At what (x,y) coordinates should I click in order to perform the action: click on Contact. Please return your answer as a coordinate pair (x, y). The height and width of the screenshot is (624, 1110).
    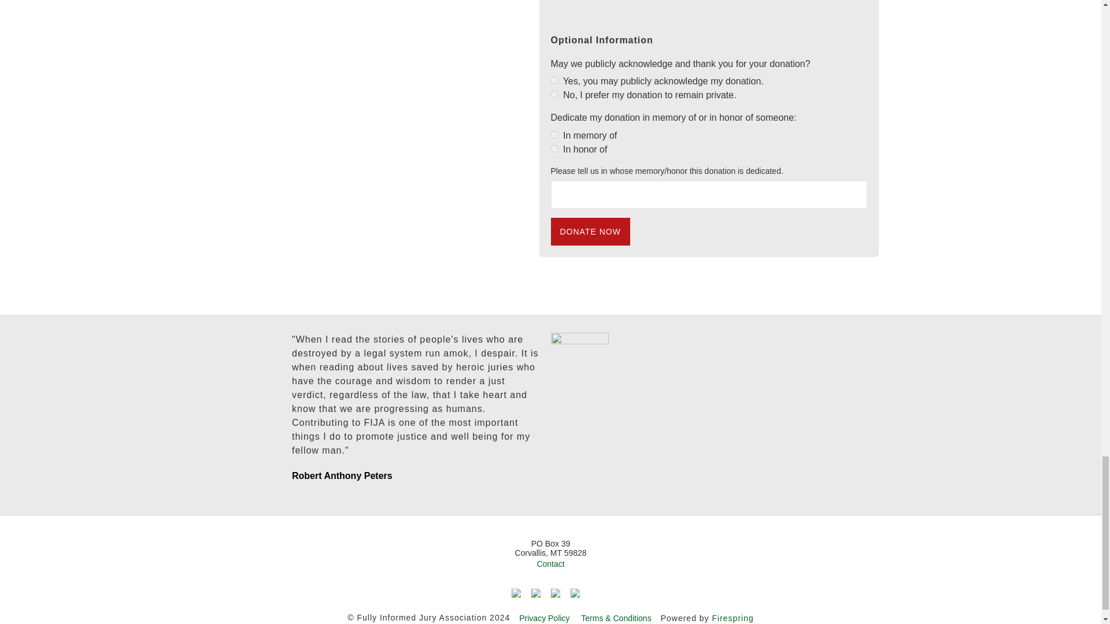
    Looking at the image, I should click on (550, 563).